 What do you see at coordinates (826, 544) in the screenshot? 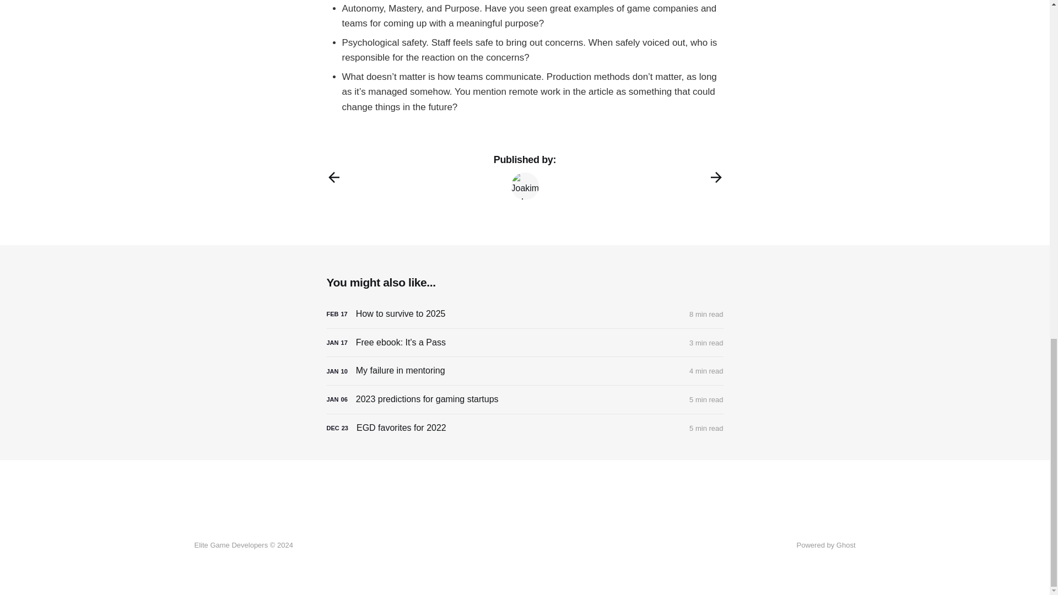
I see `Powered by Ghost` at bounding box center [826, 544].